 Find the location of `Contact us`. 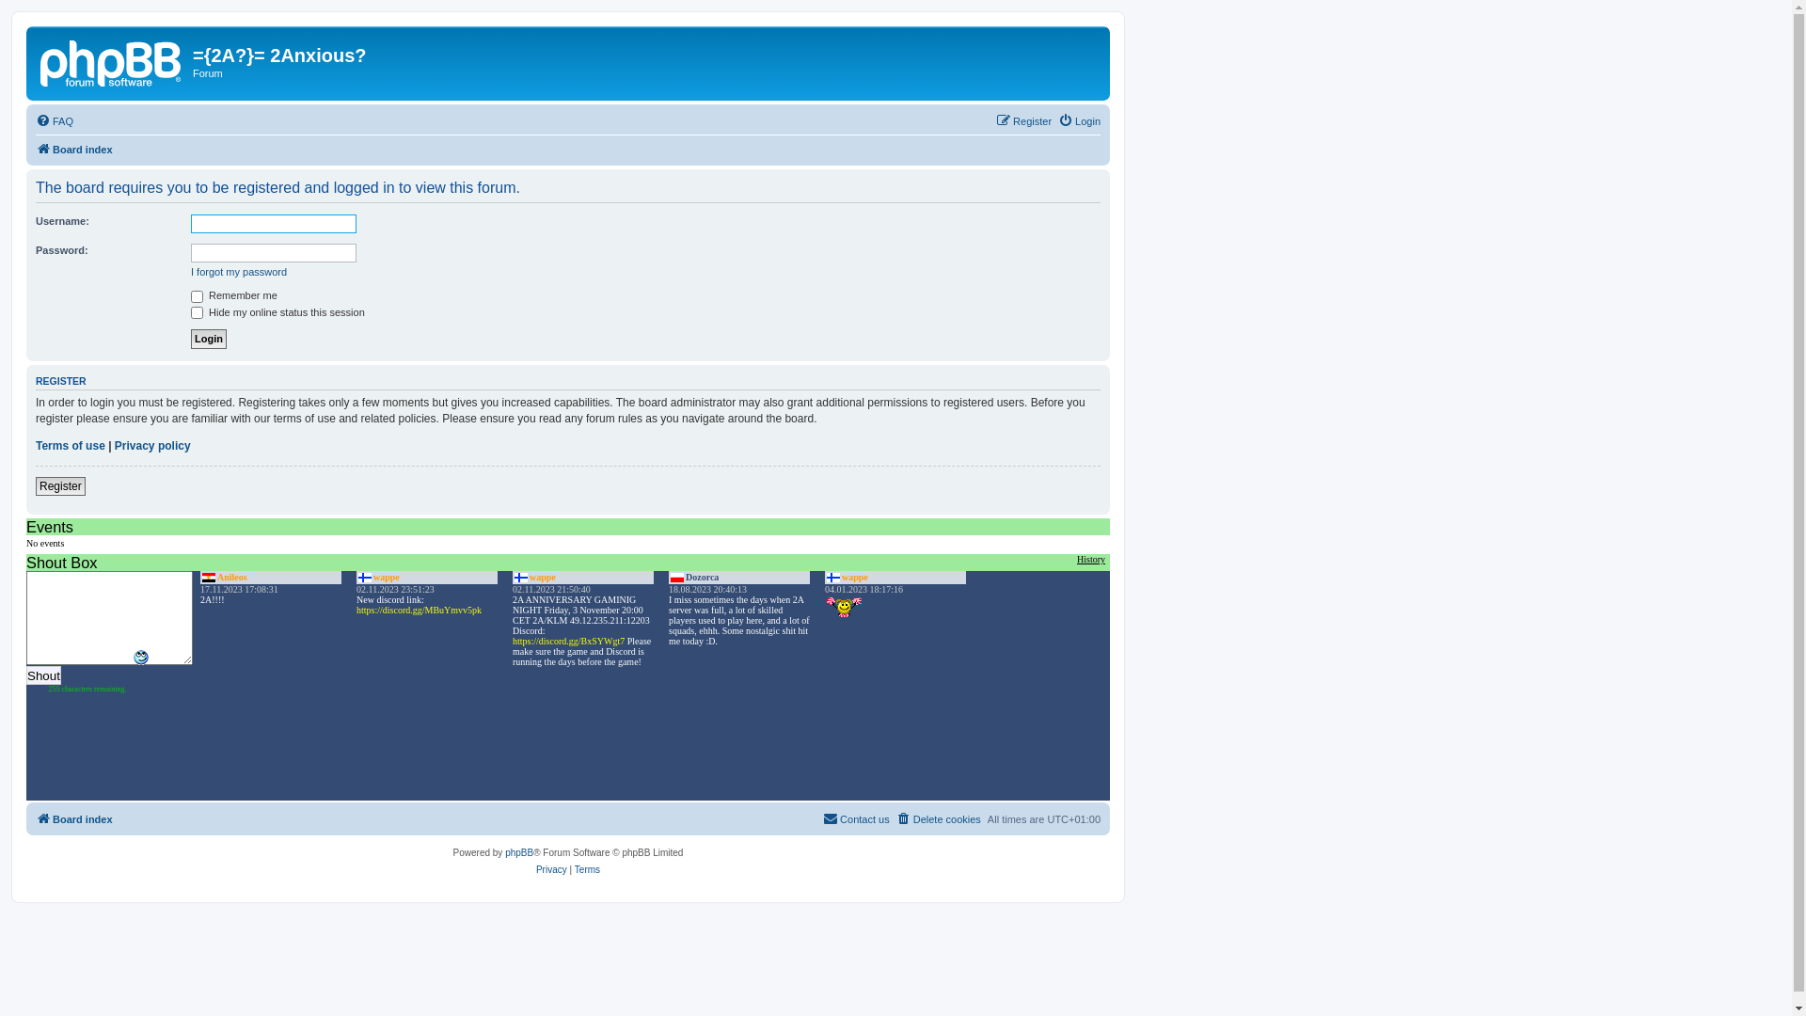

Contact us is located at coordinates (856, 818).